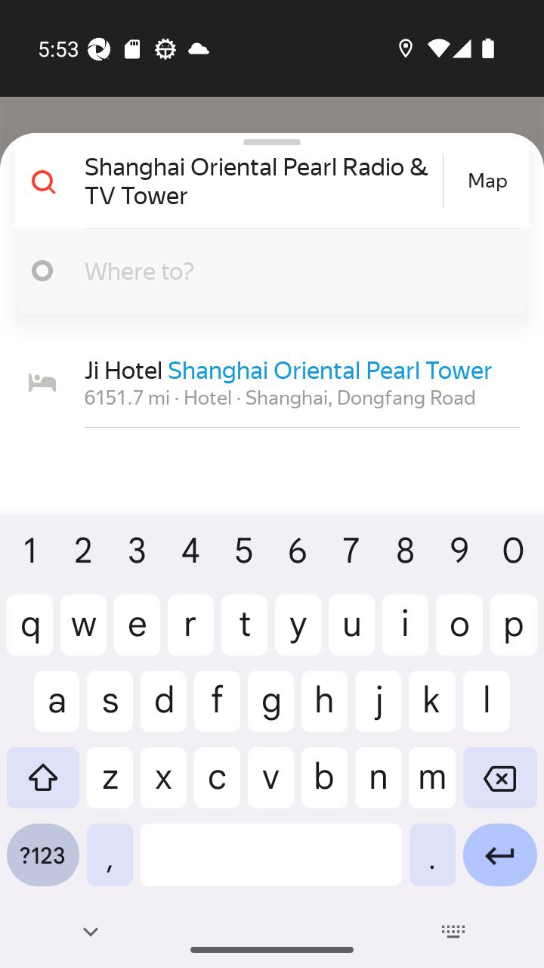  I want to click on Shanghai Oriental Pearl Radio & TV Tower Map Map, so click(266, 181).